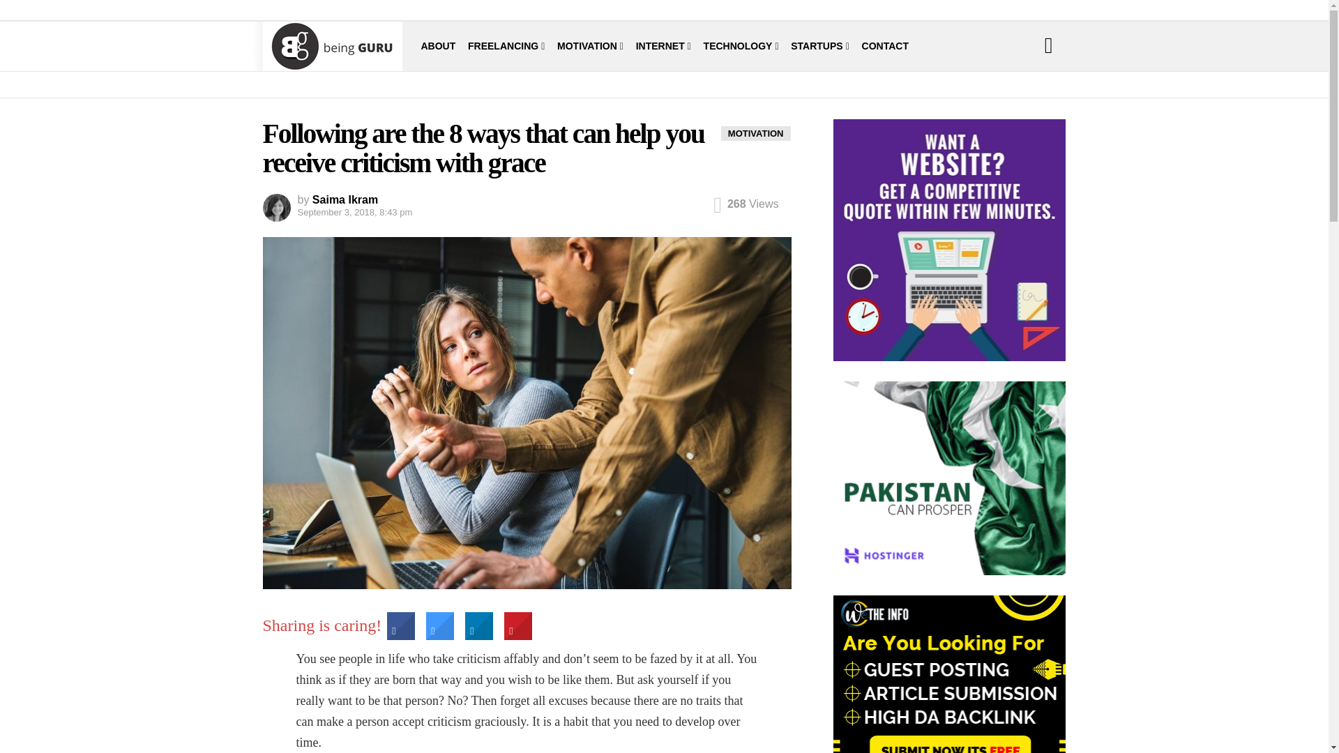  Describe the element at coordinates (439, 46) in the screenshot. I see `ABOUT` at that location.